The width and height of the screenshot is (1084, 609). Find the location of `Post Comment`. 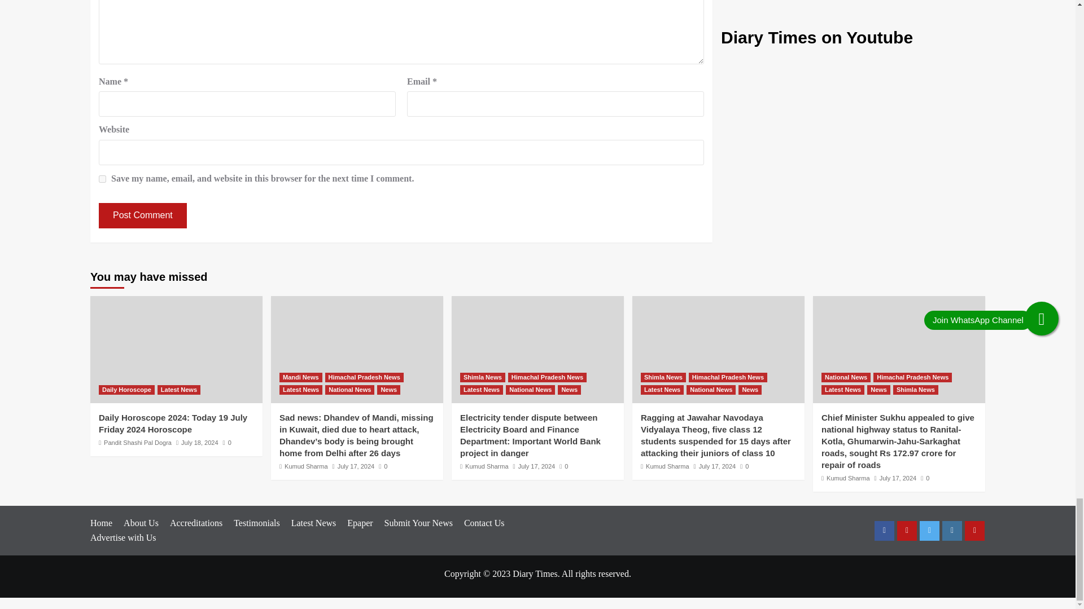

Post Comment is located at coordinates (142, 215).